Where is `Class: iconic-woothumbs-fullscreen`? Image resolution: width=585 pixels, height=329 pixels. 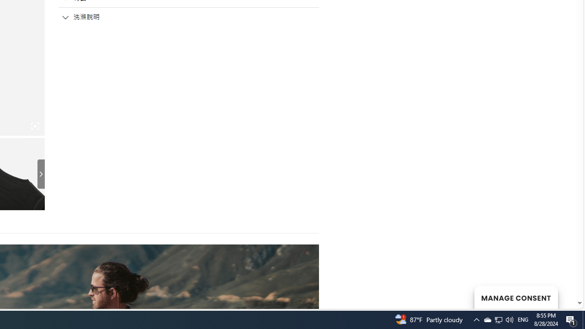
Class: iconic-woothumbs-fullscreen is located at coordinates (35, 126).